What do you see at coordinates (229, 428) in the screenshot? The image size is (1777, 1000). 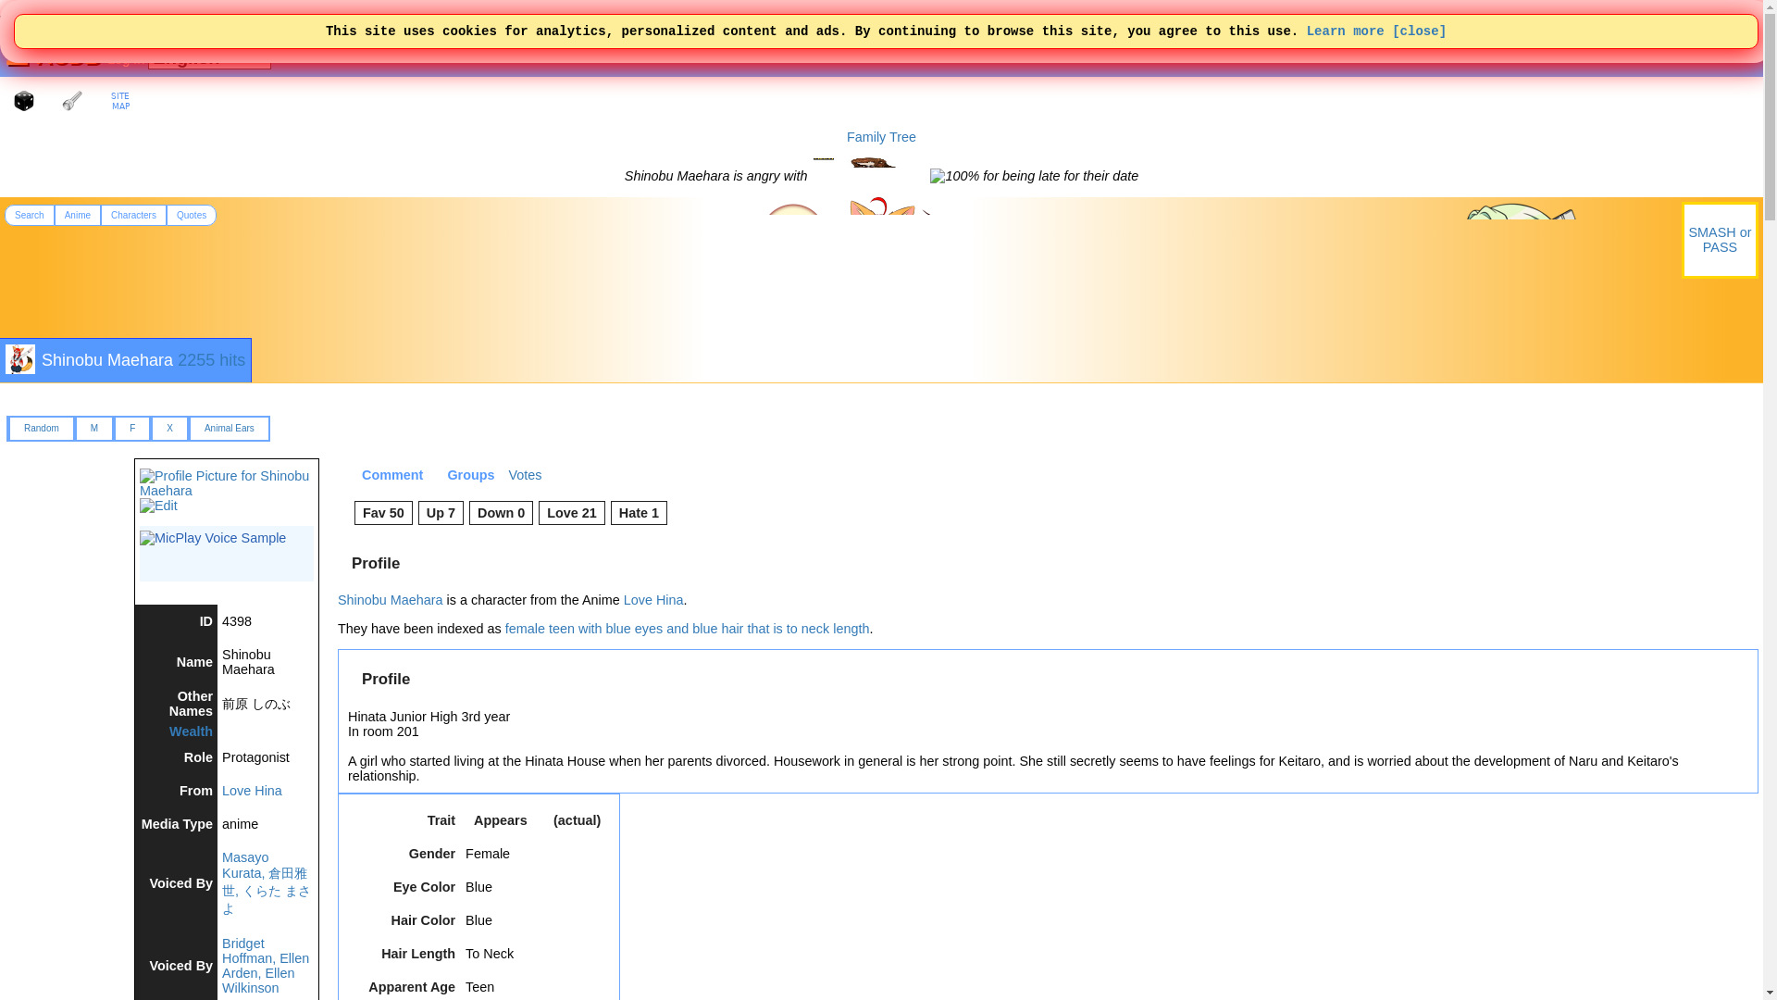 I see `Animal Ears` at bounding box center [229, 428].